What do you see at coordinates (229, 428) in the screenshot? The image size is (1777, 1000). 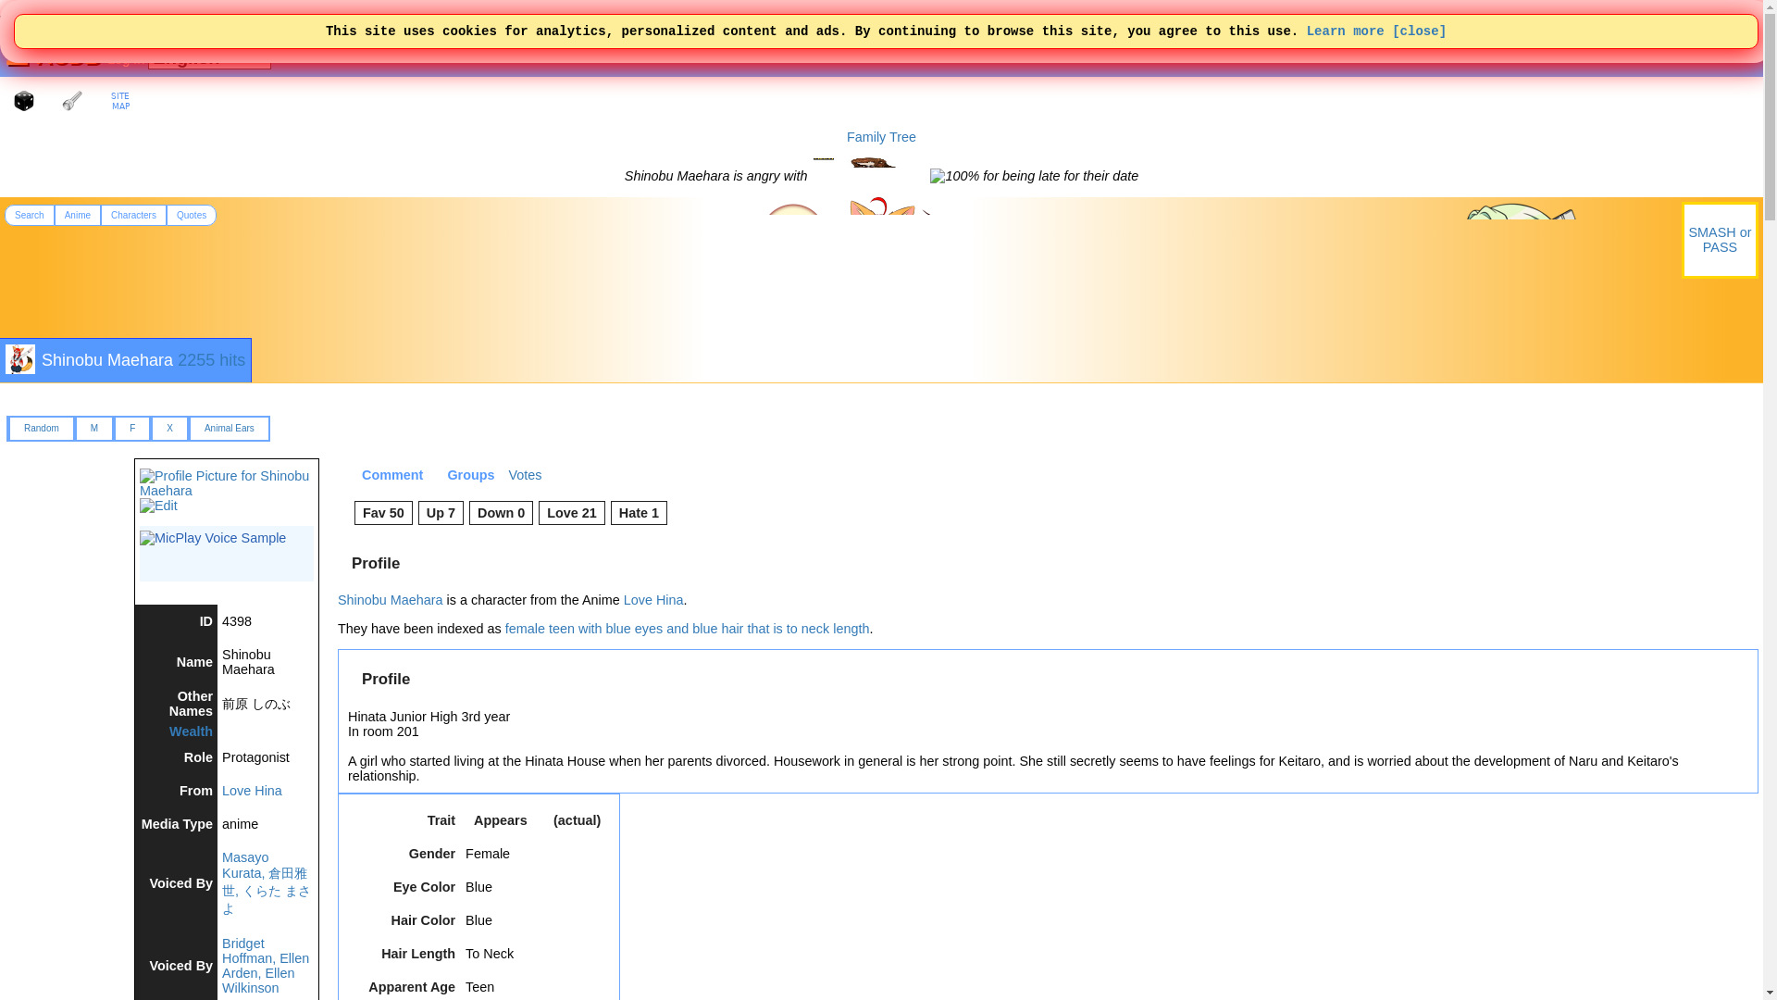 I see `Animal Ears` at bounding box center [229, 428].